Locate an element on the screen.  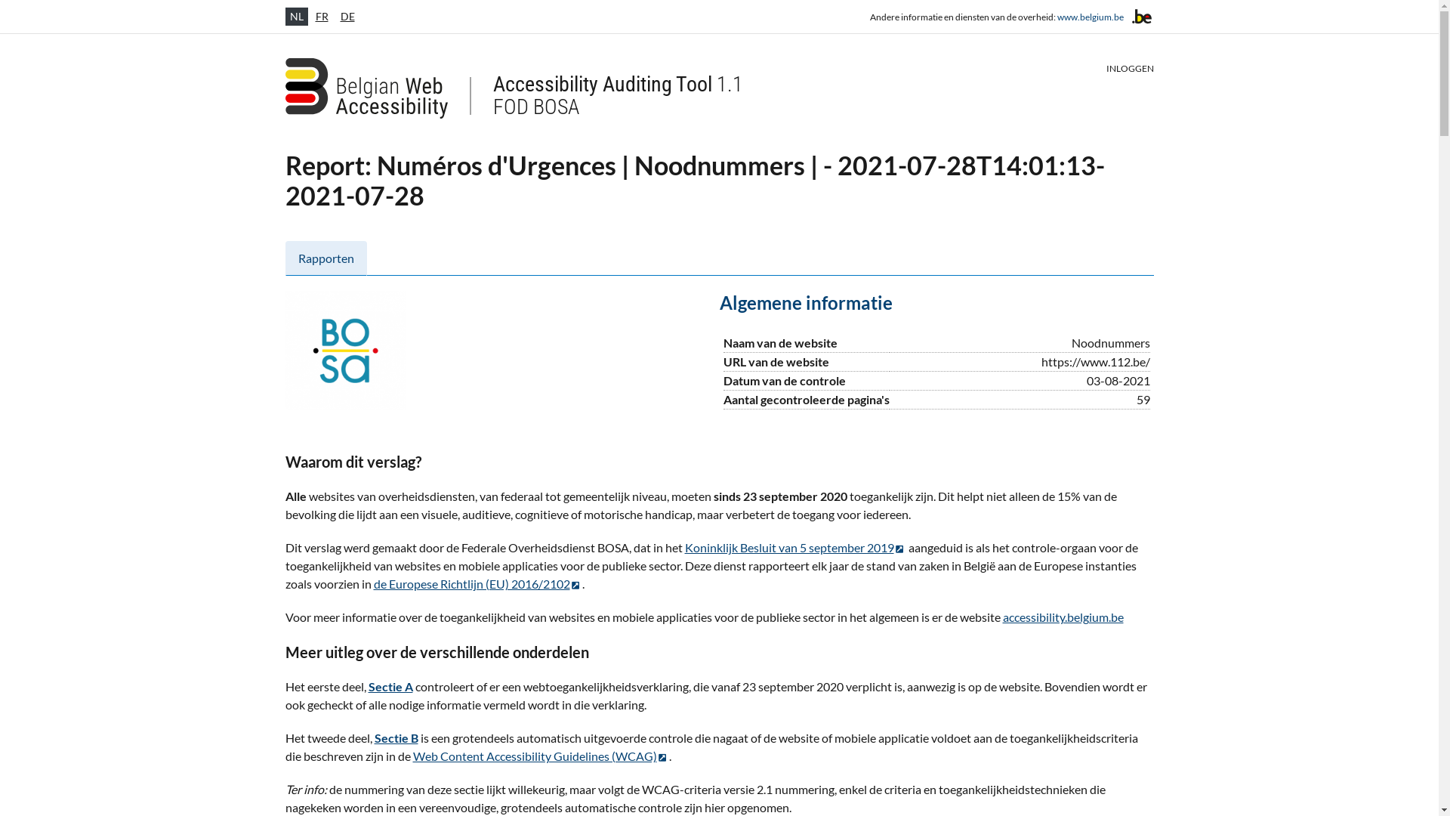
Web Content Accessibility Guidelines (WCAG) is located at coordinates (541, 756).